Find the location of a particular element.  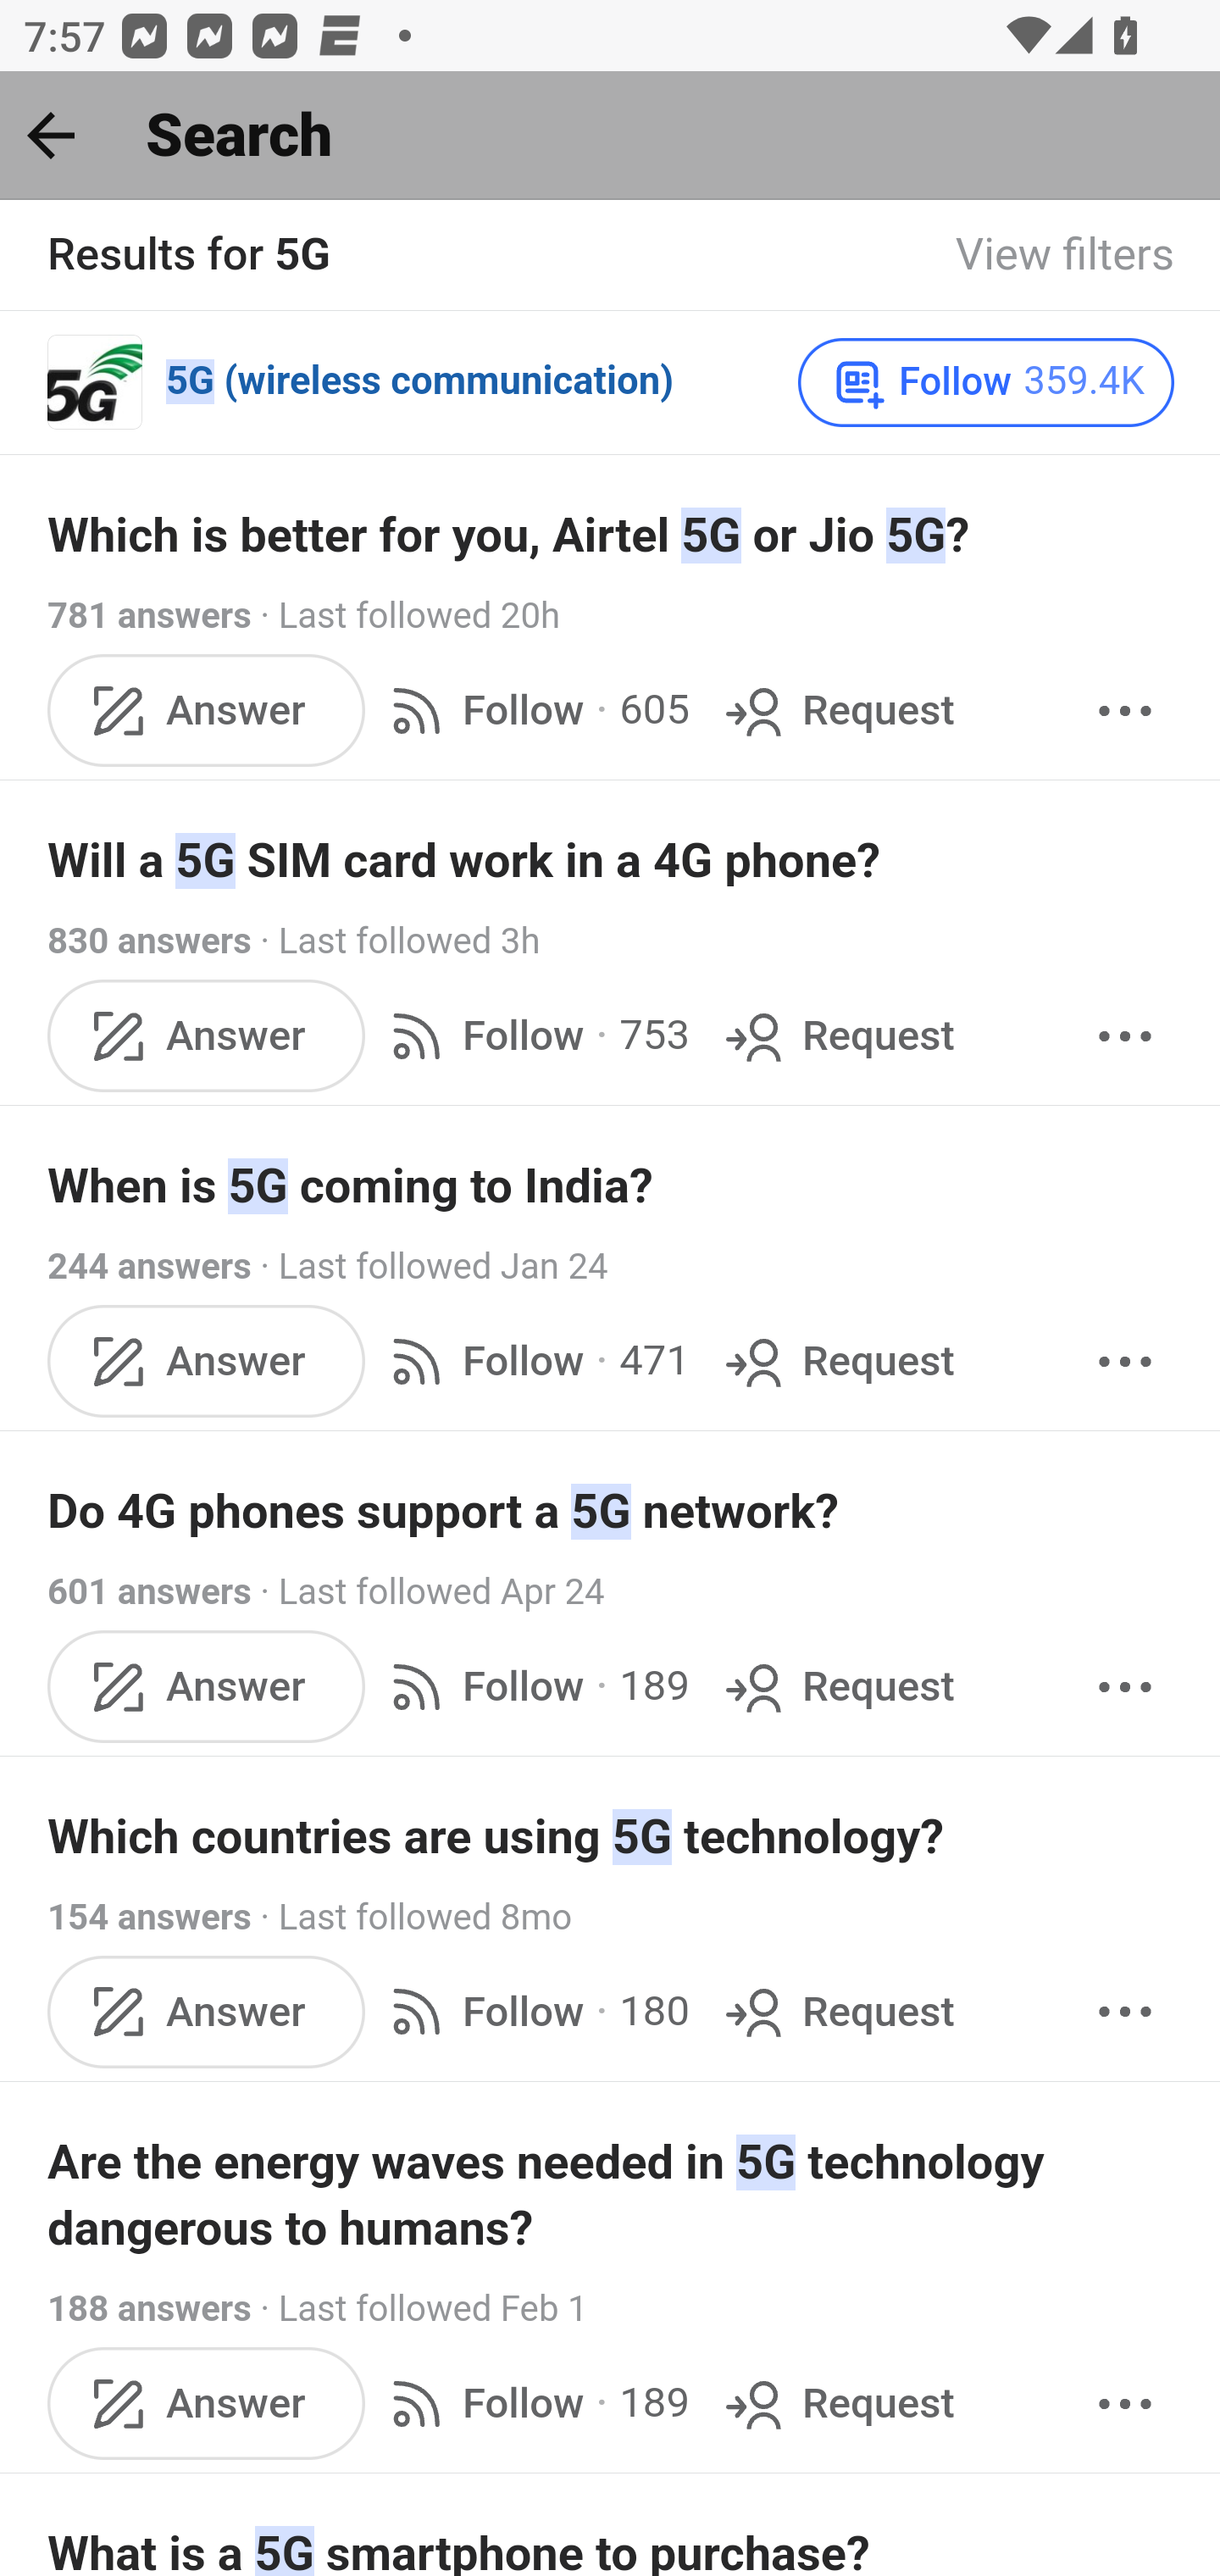

Follow · 189 is located at coordinates (534, 1687).